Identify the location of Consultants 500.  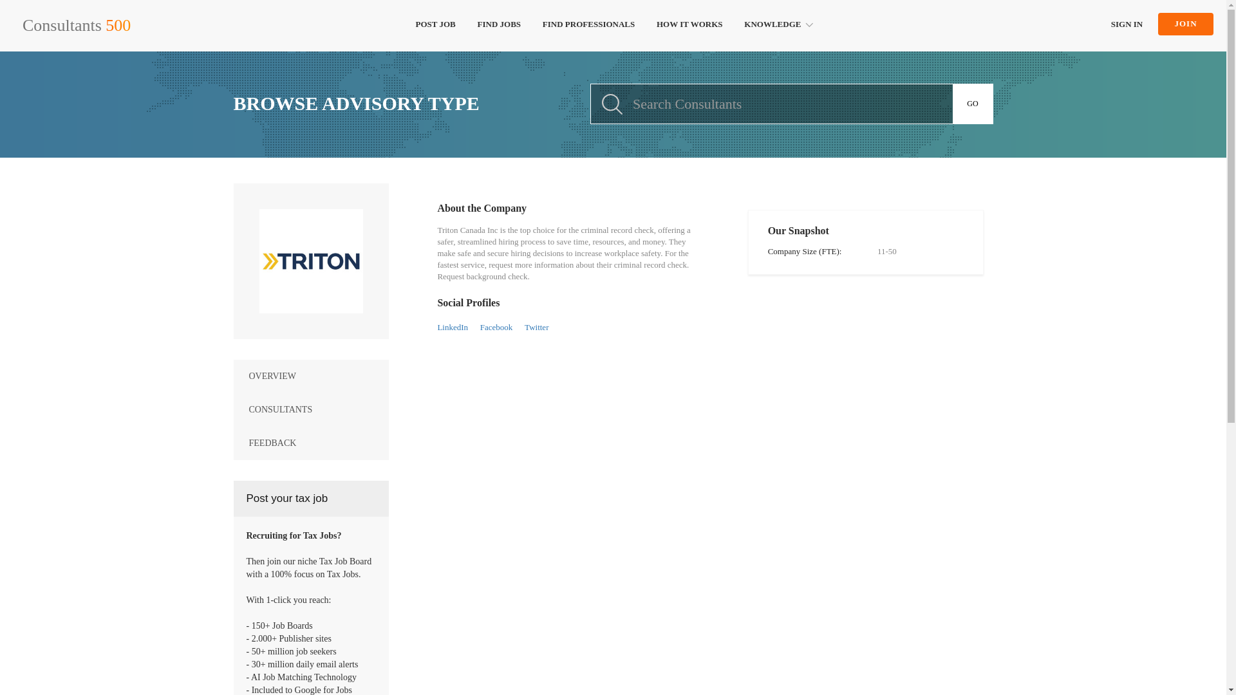
(76, 26).